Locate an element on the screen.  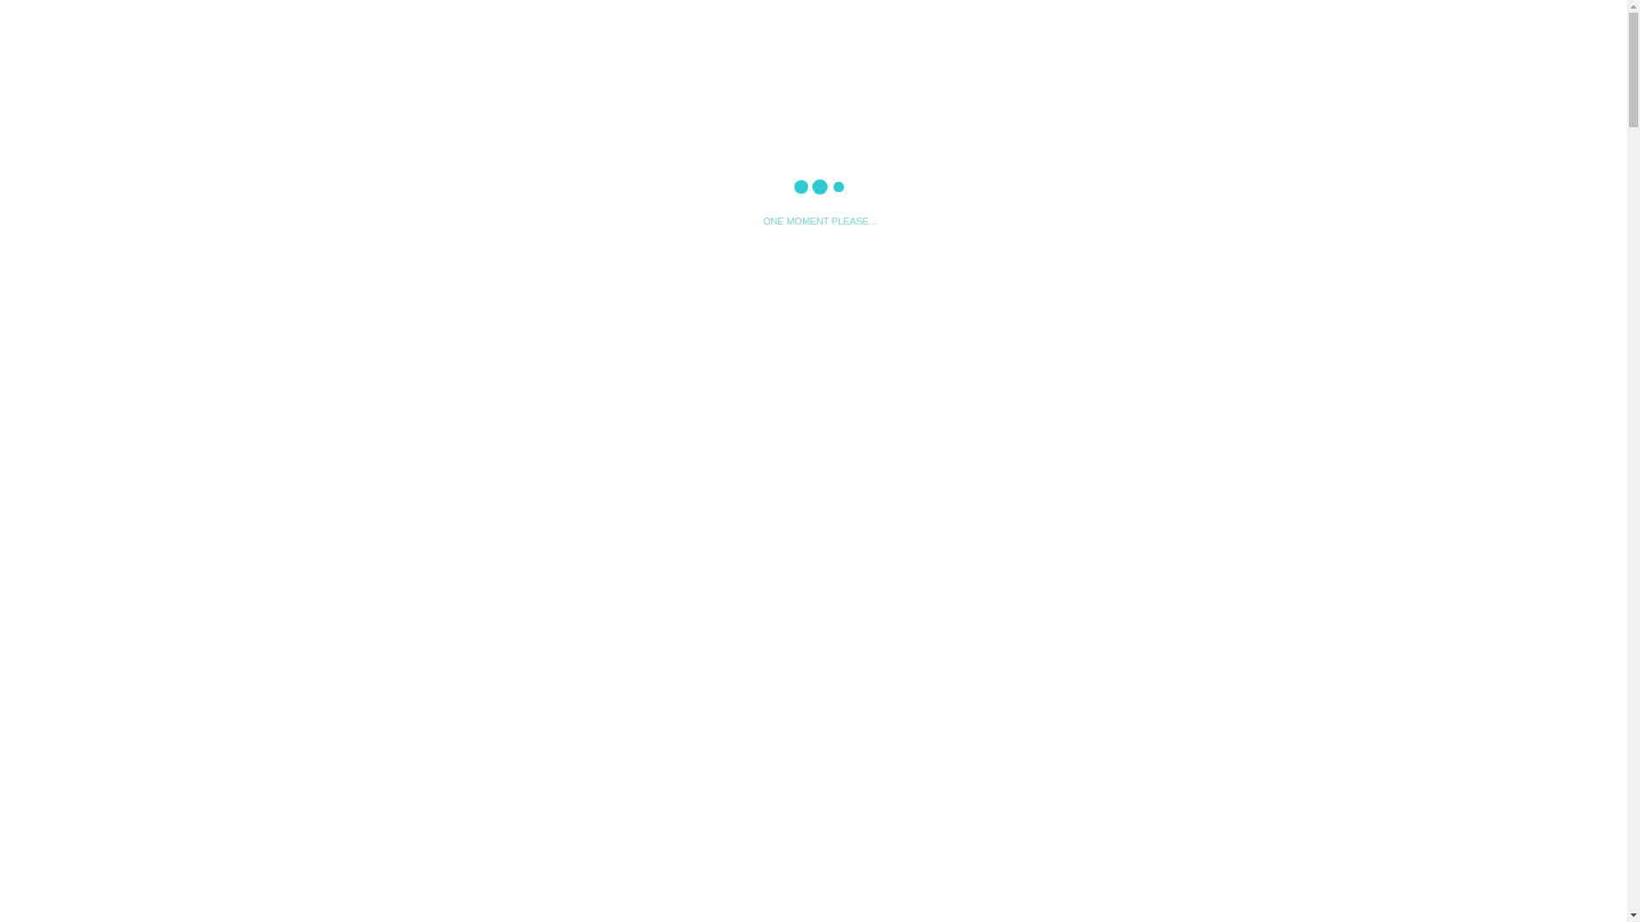
News is located at coordinates (958, 20).